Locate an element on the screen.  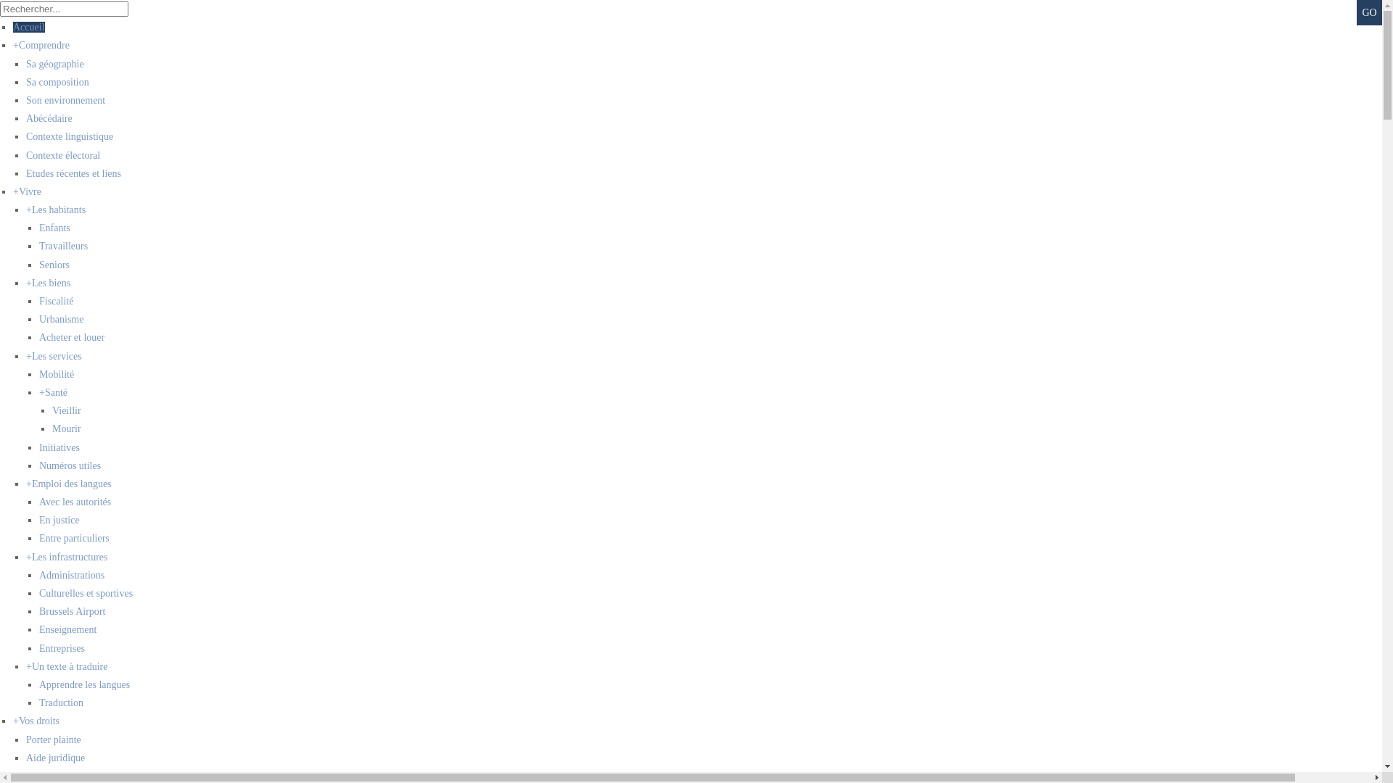
Aide juridique is located at coordinates (55, 758).